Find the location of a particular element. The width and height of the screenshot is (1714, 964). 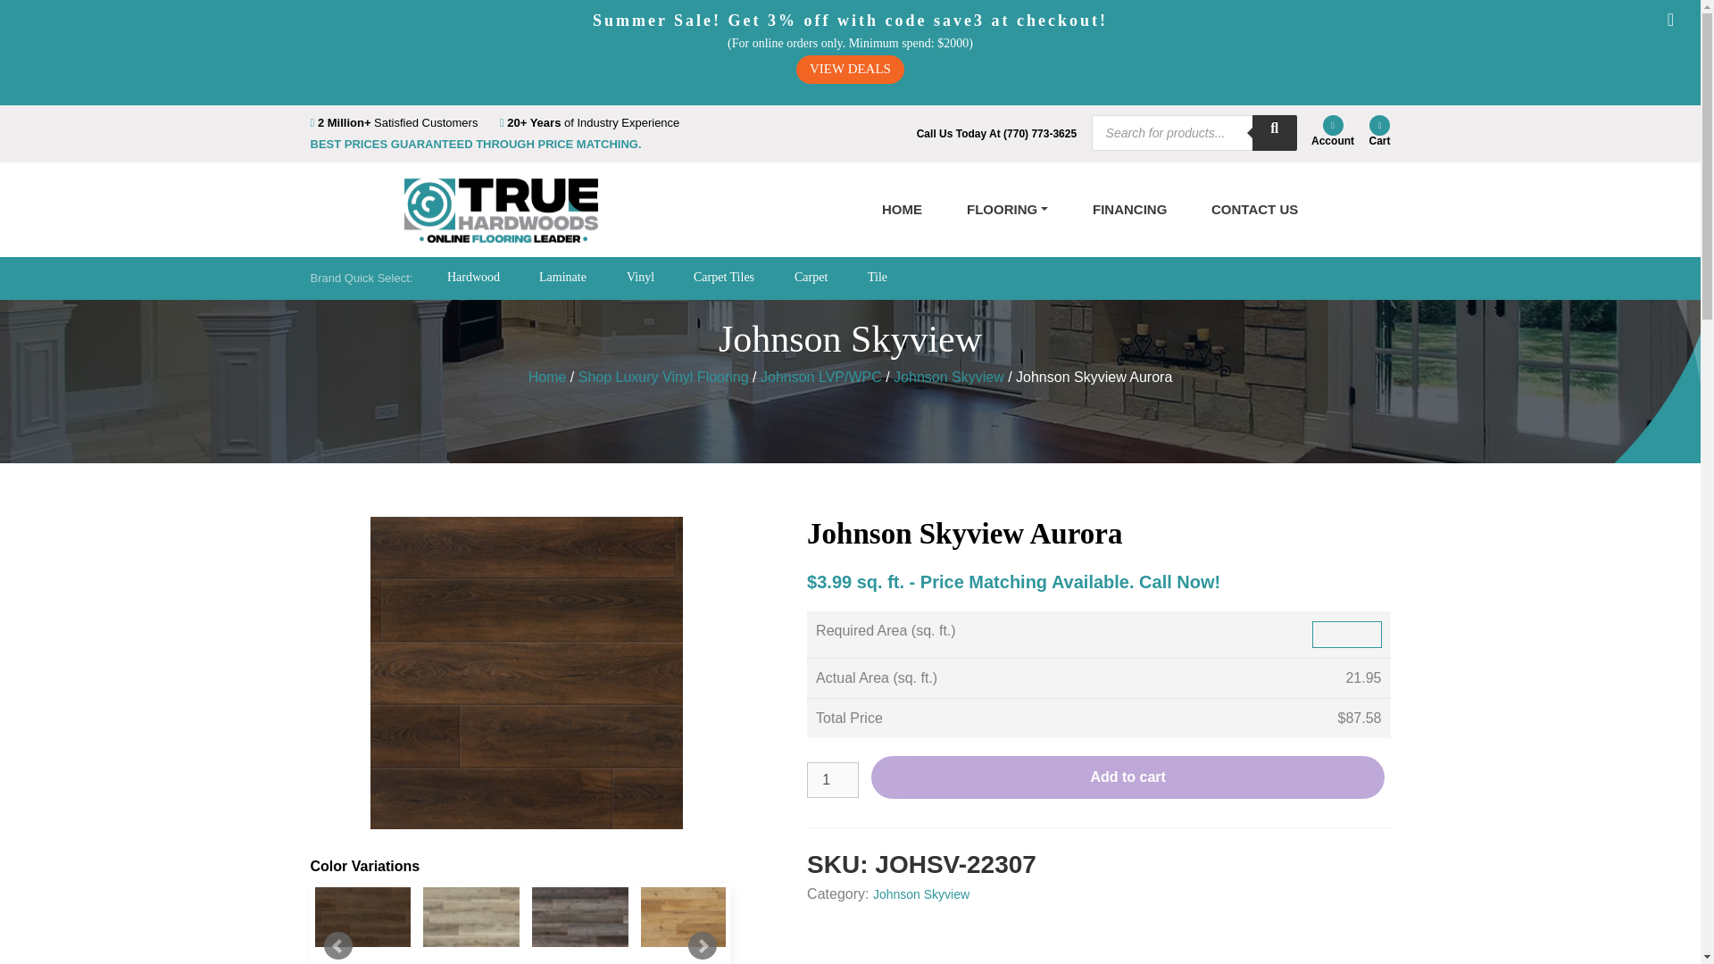

VIEW DEALS is located at coordinates (850, 69).